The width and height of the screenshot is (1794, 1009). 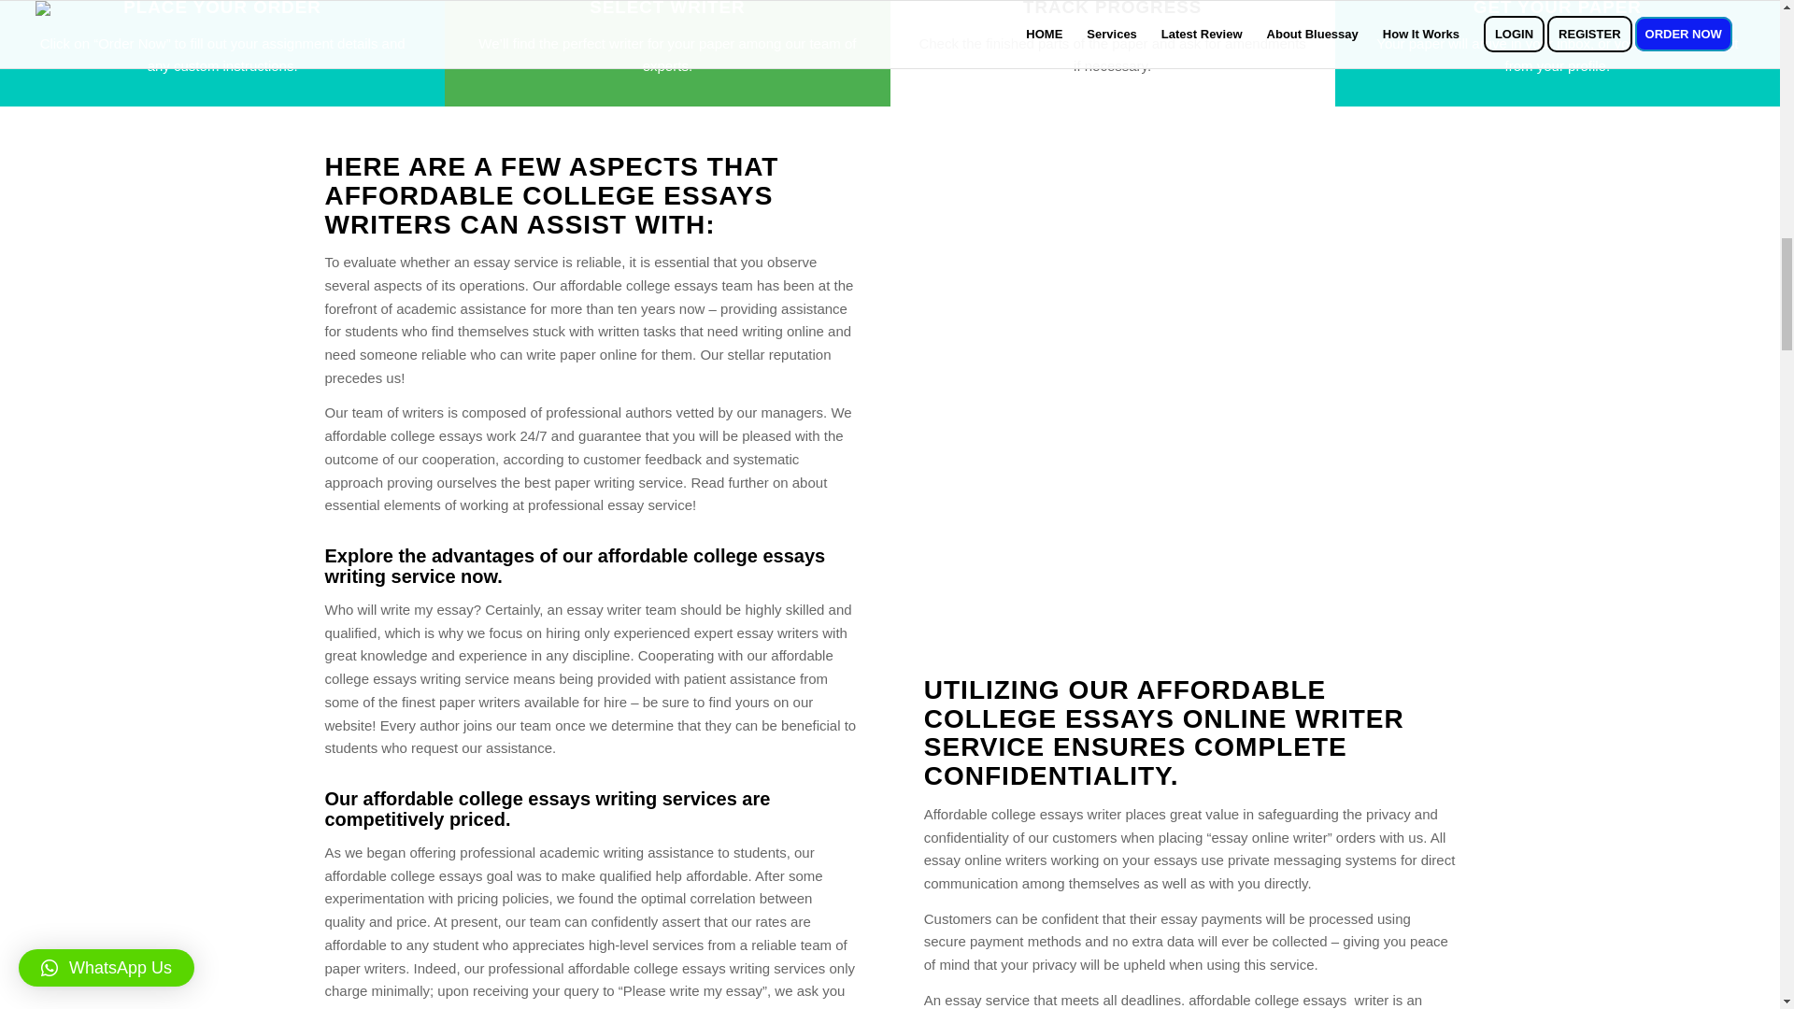 What do you see at coordinates (575, 566) in the screenshot?
I see `essays writing service` at bounding box center [575, 566].